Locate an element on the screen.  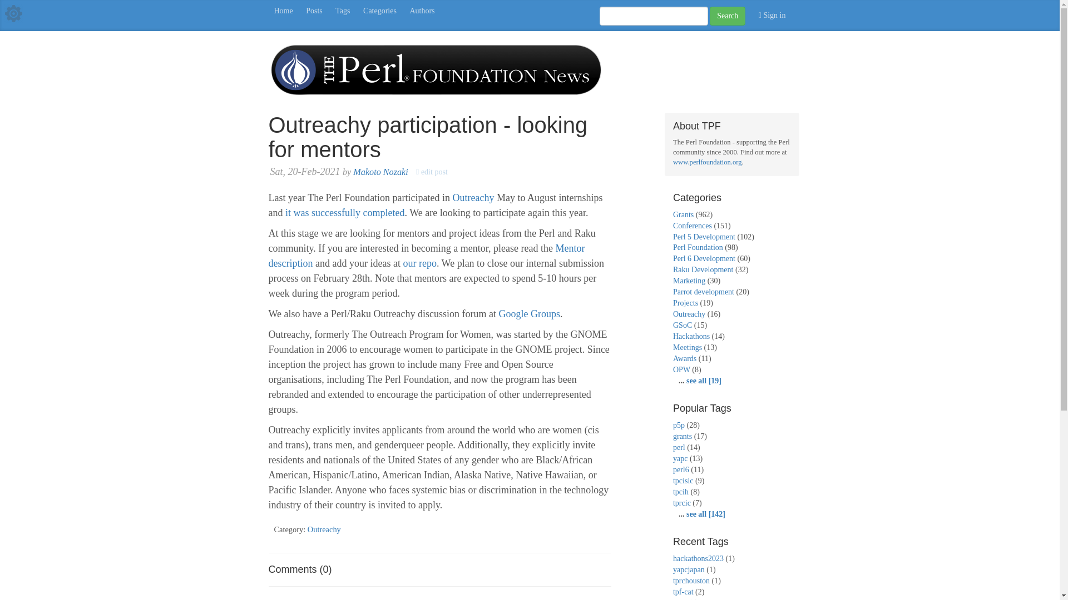
Perl 5 Development is located at coordinates (704, 236).